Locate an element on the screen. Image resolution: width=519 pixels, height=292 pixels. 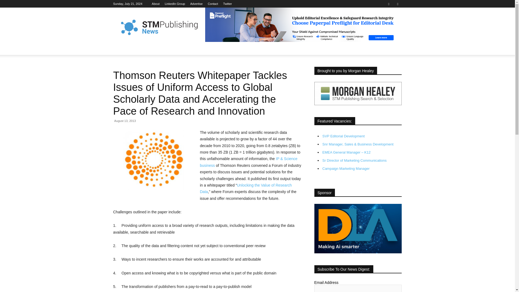
About is located at coordinates (156, 4).